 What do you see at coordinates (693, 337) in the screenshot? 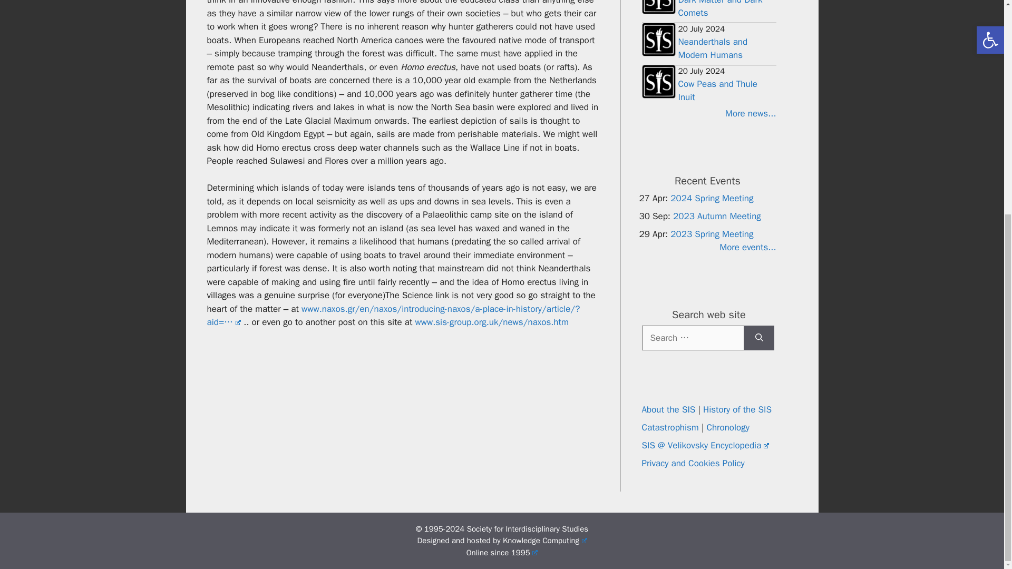
I see `Search for:` at bounding box center [693, 337].